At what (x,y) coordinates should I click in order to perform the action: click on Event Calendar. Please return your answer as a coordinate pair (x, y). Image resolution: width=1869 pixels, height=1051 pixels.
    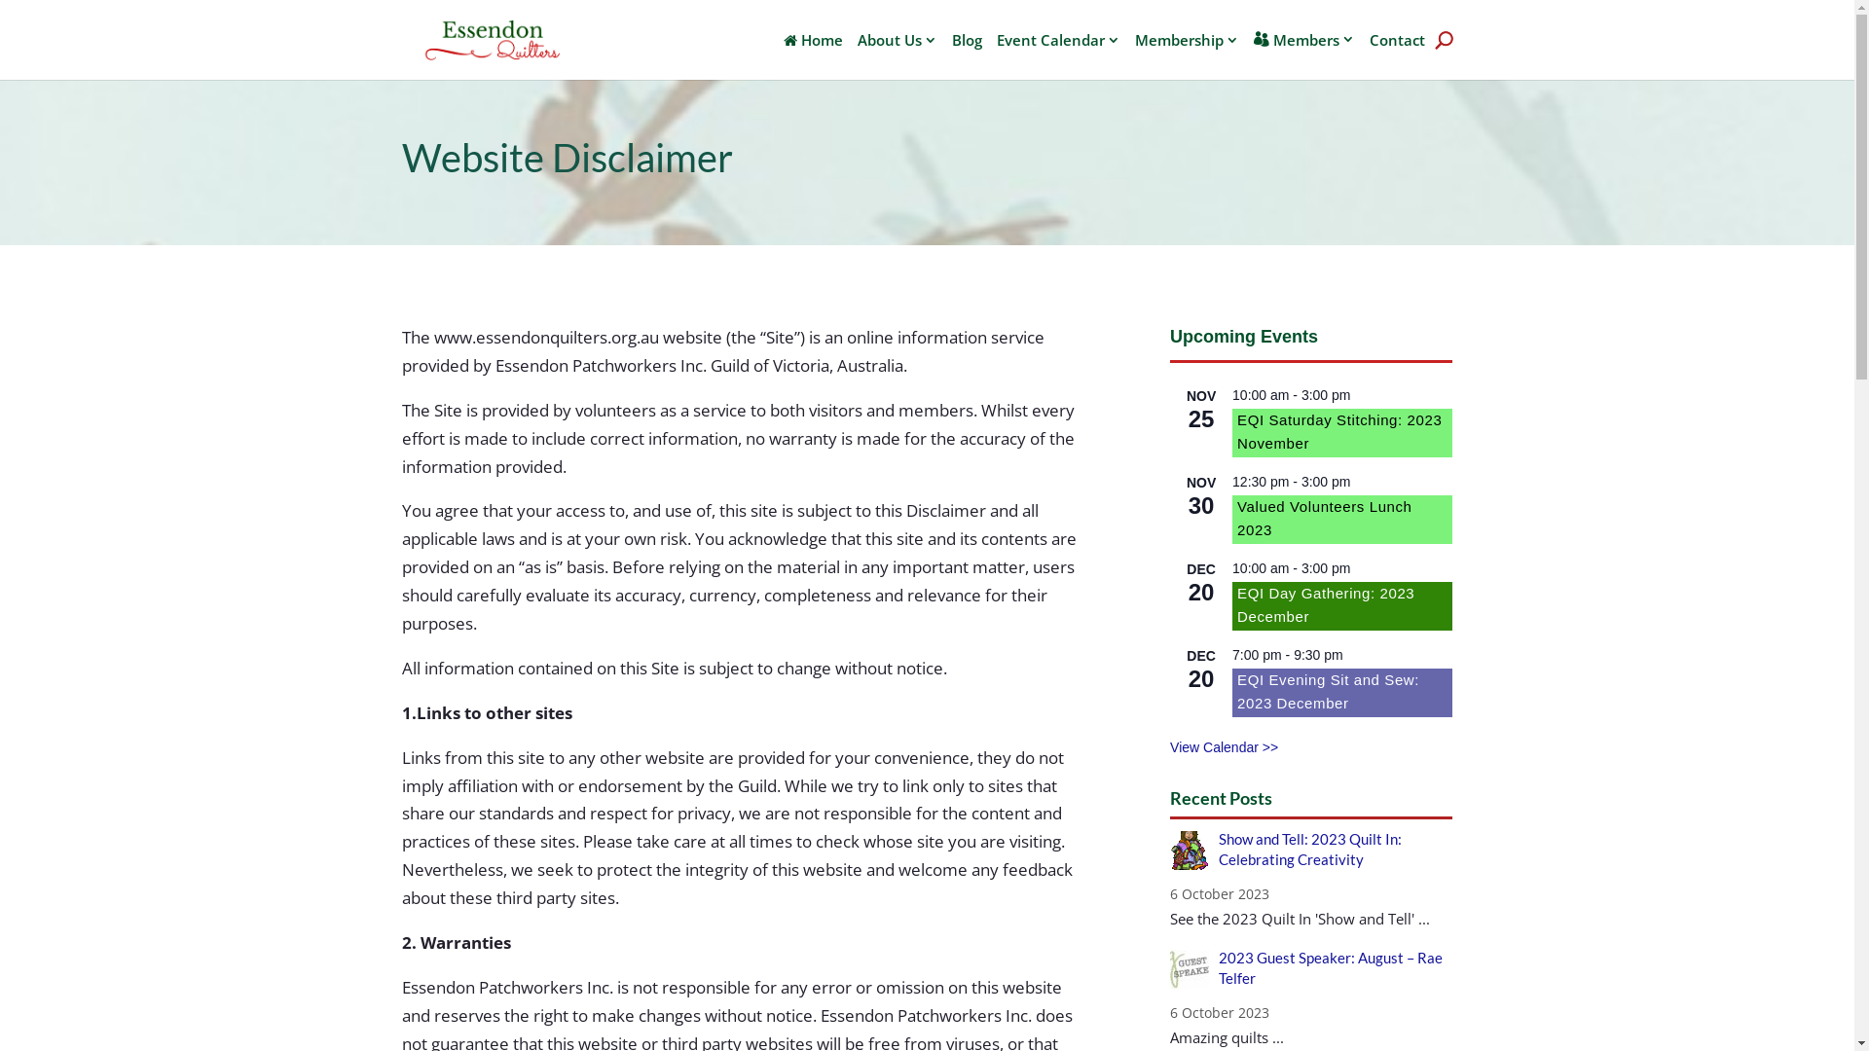
    Looking at the image, I should click on (1059, 56).